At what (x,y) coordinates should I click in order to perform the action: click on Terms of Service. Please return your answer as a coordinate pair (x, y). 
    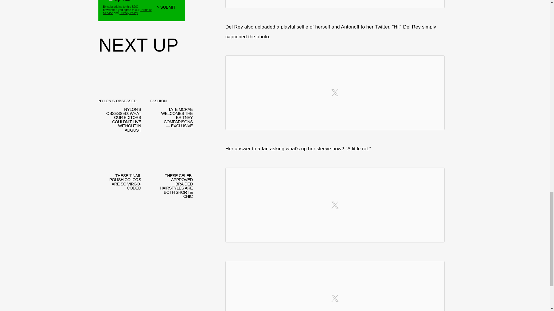
    Looking at the image, I should click on (127, 12).